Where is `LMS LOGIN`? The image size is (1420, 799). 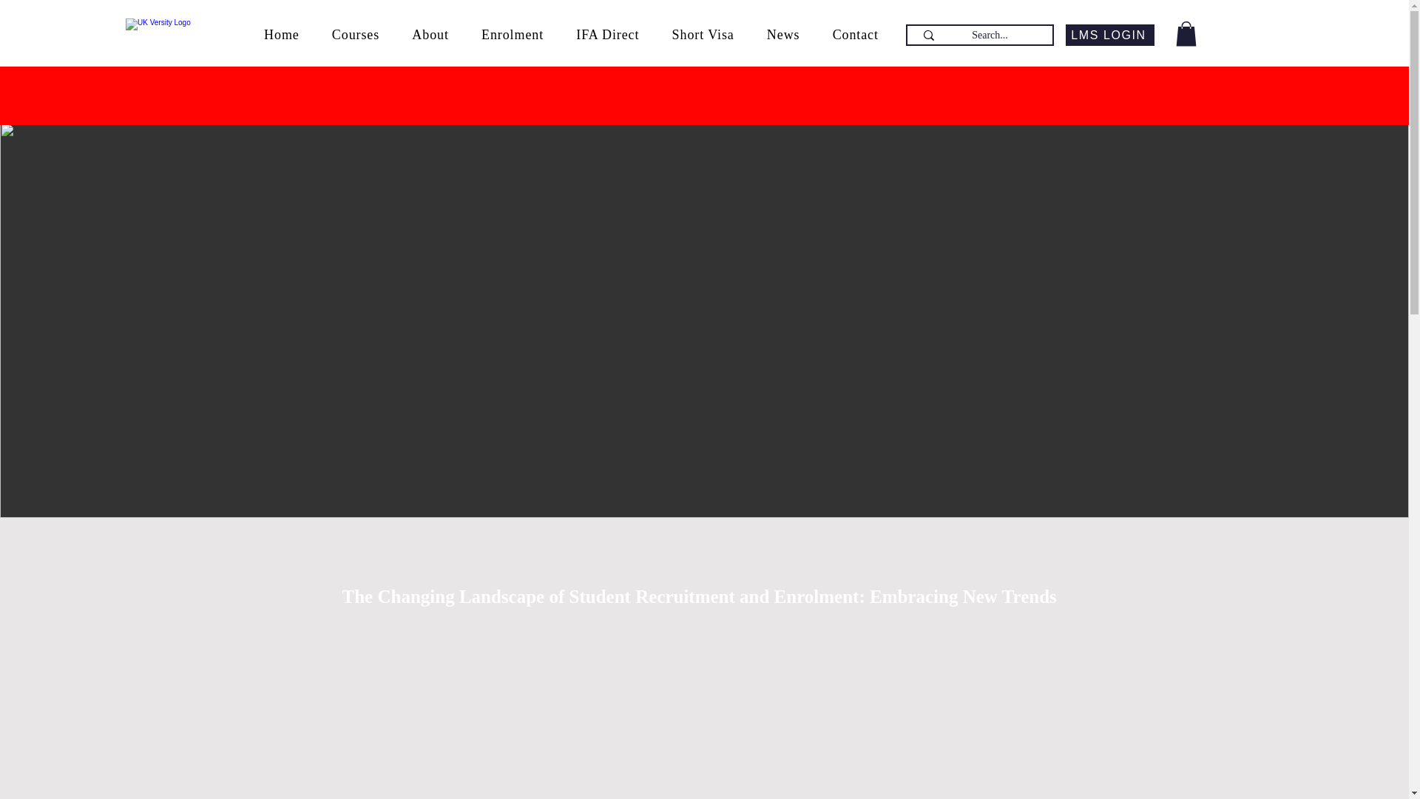 LMS LOGIN is located at coordinates (1109, 35).